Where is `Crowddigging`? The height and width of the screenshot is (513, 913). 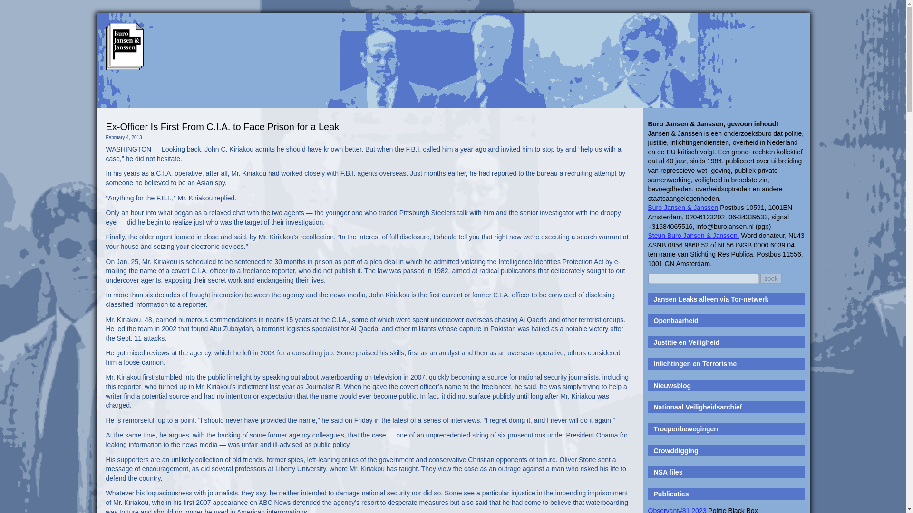 Crowddigging is located at coordinates (676, 450).